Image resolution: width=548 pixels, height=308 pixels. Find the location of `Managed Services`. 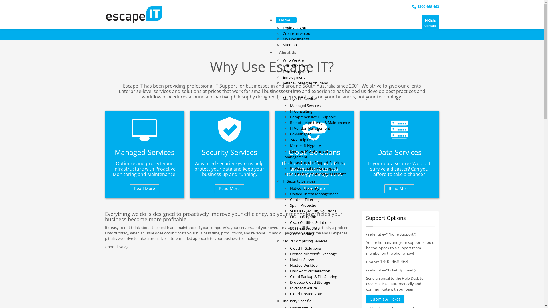

Managed Services is located at coordinates (144, 152).